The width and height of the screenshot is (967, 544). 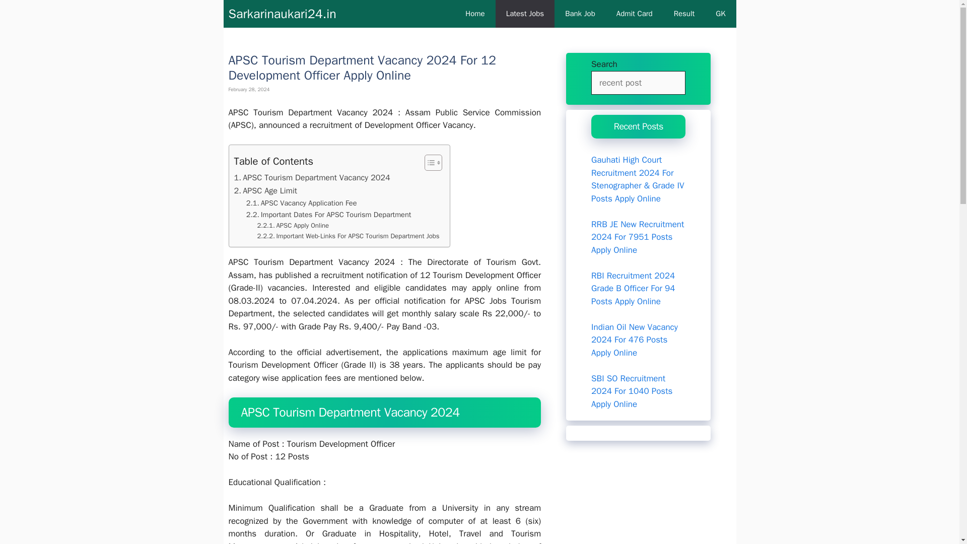 What do you see at coordinates (293, 226) in the screenshot?
I see `APSC Apply Online` at bounding box center [293, 226].